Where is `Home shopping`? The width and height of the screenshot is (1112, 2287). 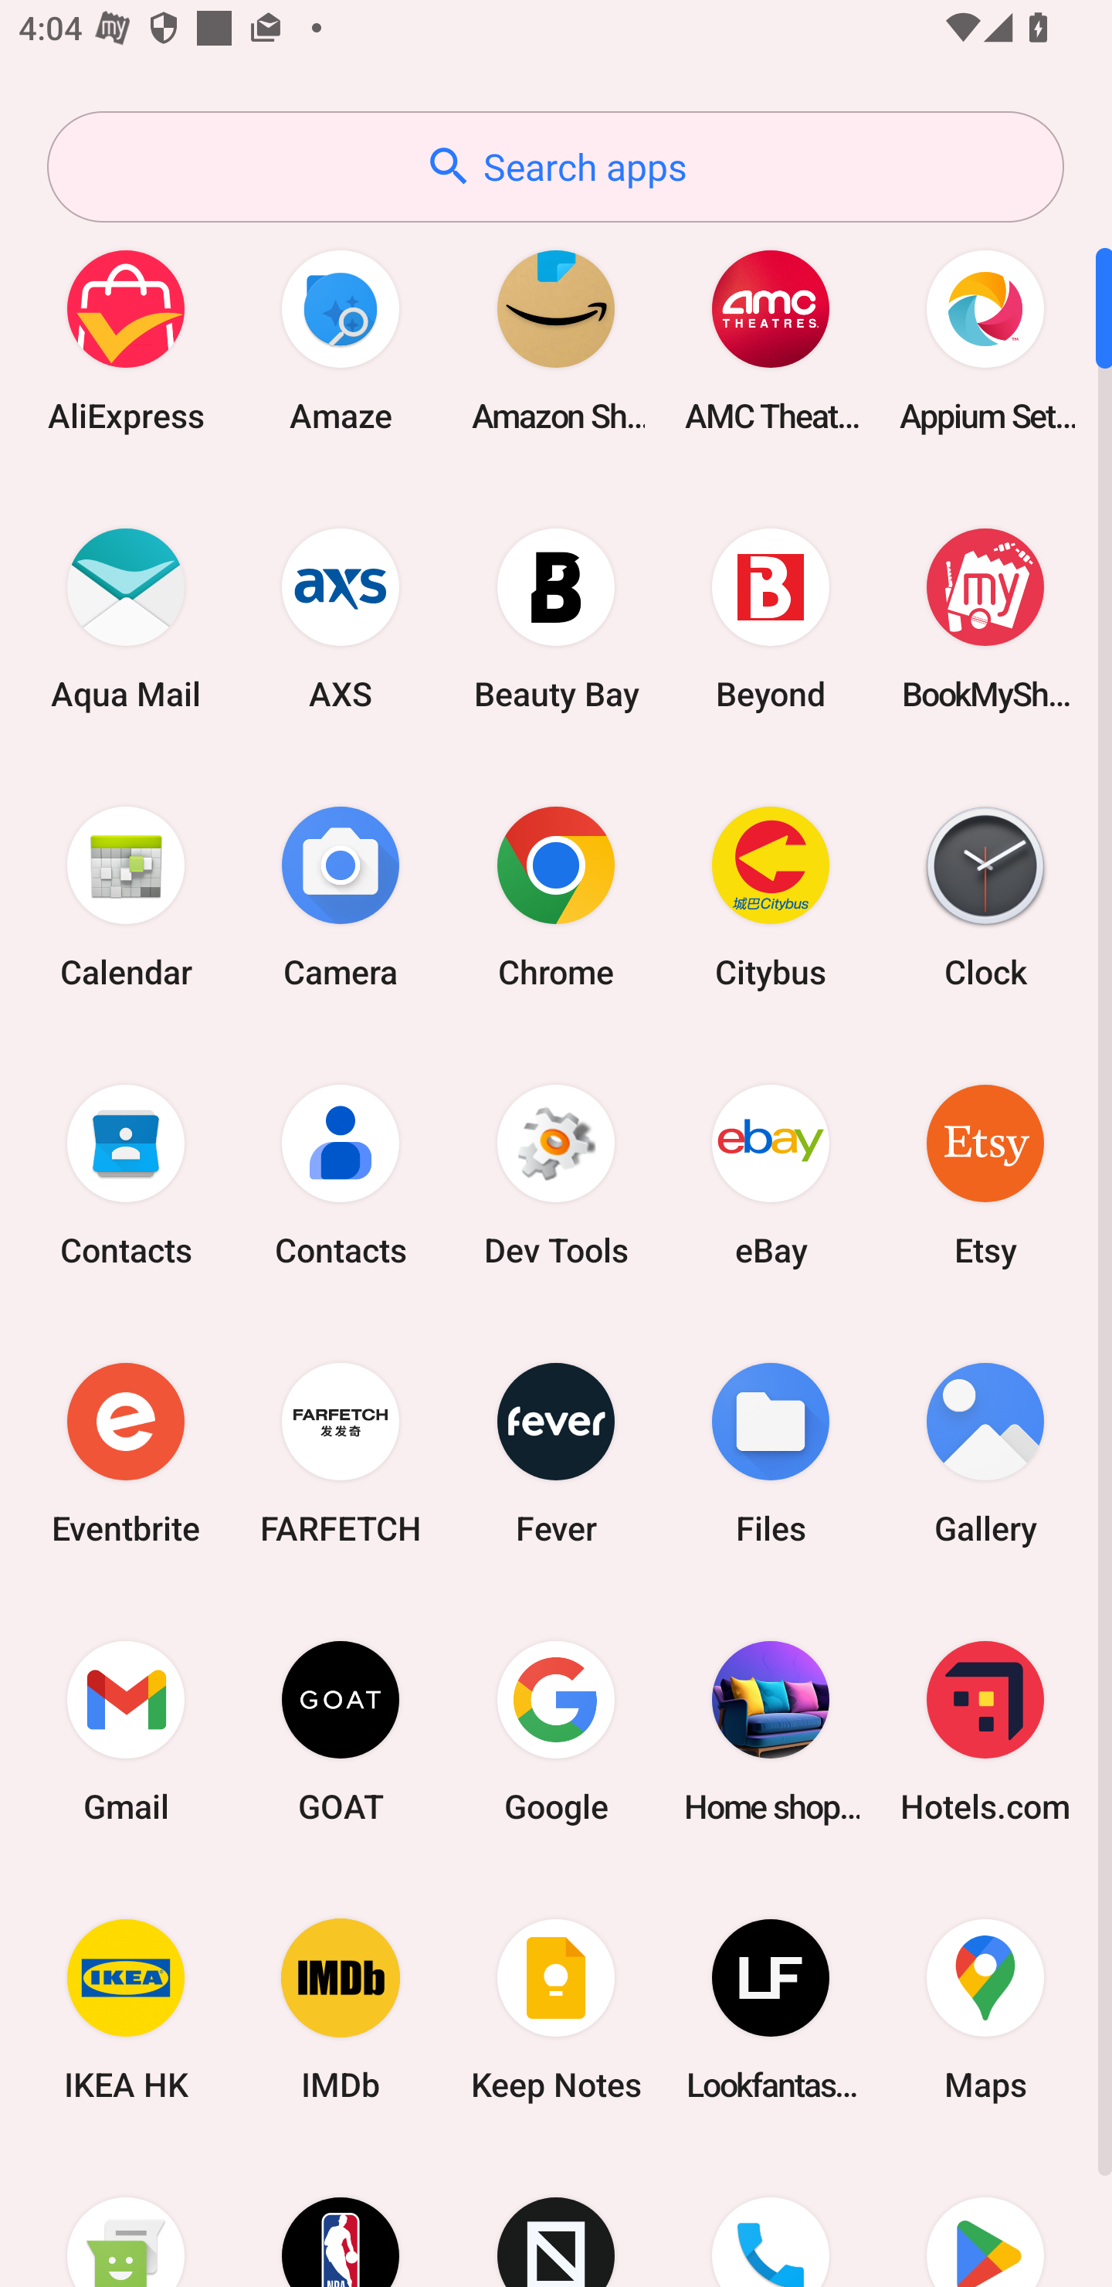 Home shopping is located at coordinates (771, 1731).